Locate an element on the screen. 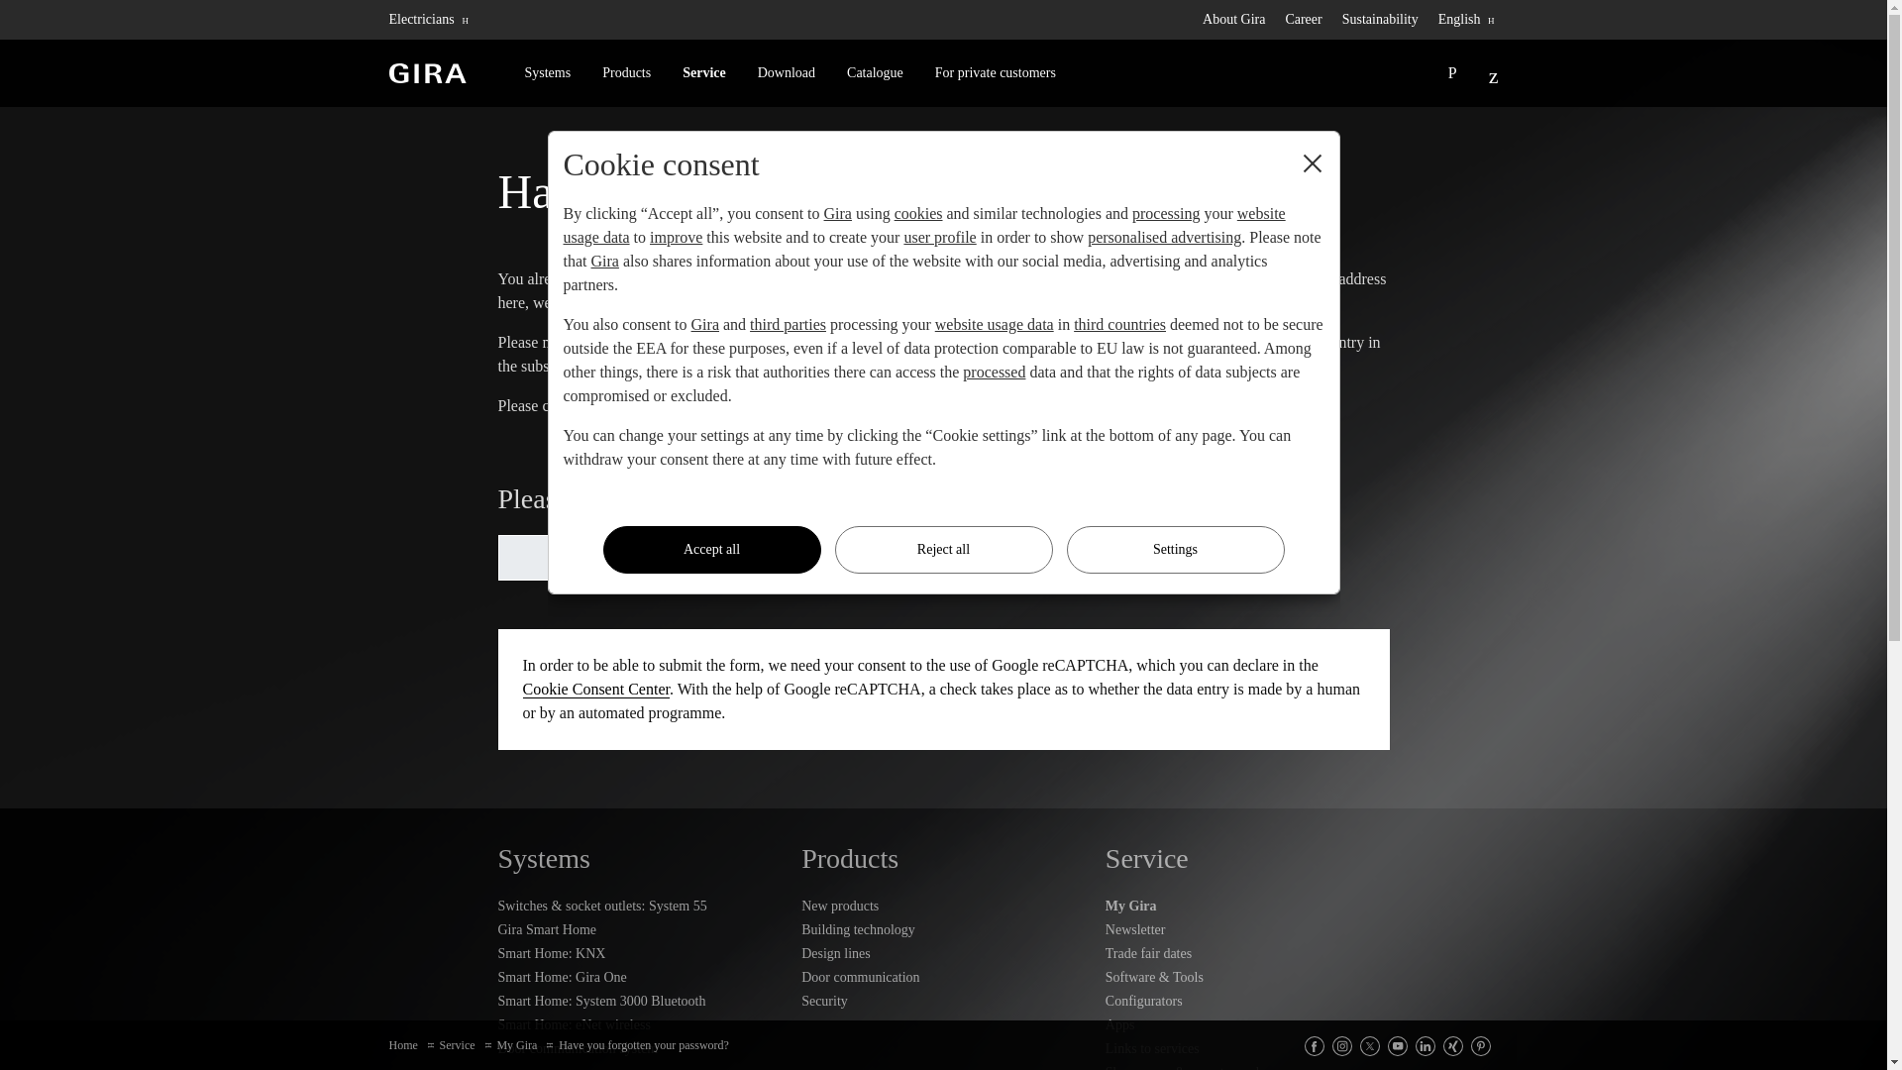  Security is located at coordinates (943, 1001).